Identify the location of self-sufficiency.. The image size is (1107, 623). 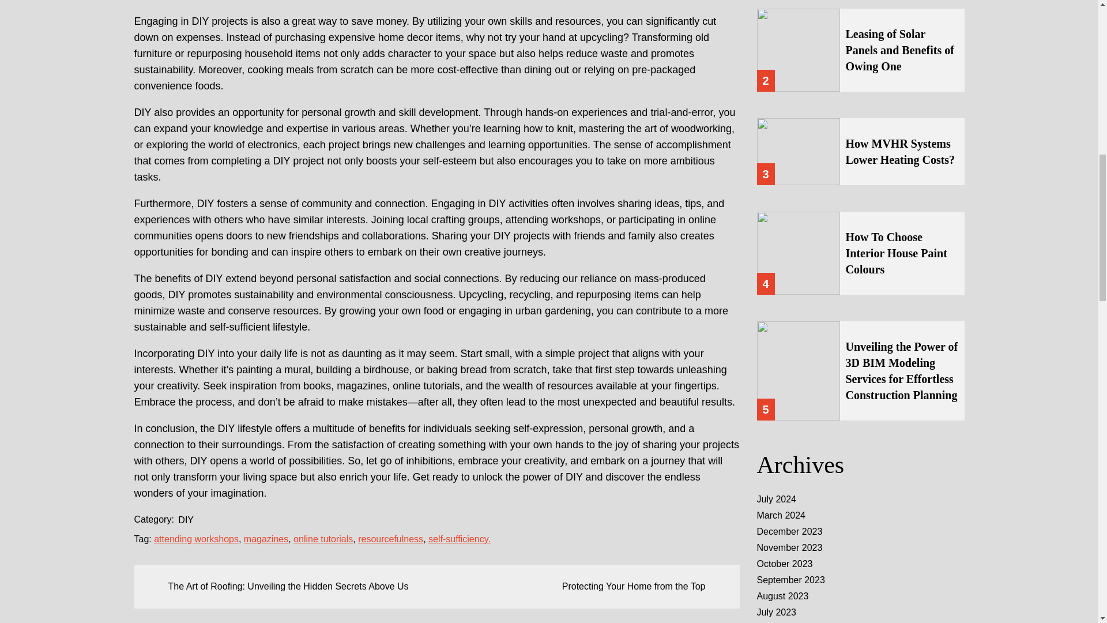
(459, 539).